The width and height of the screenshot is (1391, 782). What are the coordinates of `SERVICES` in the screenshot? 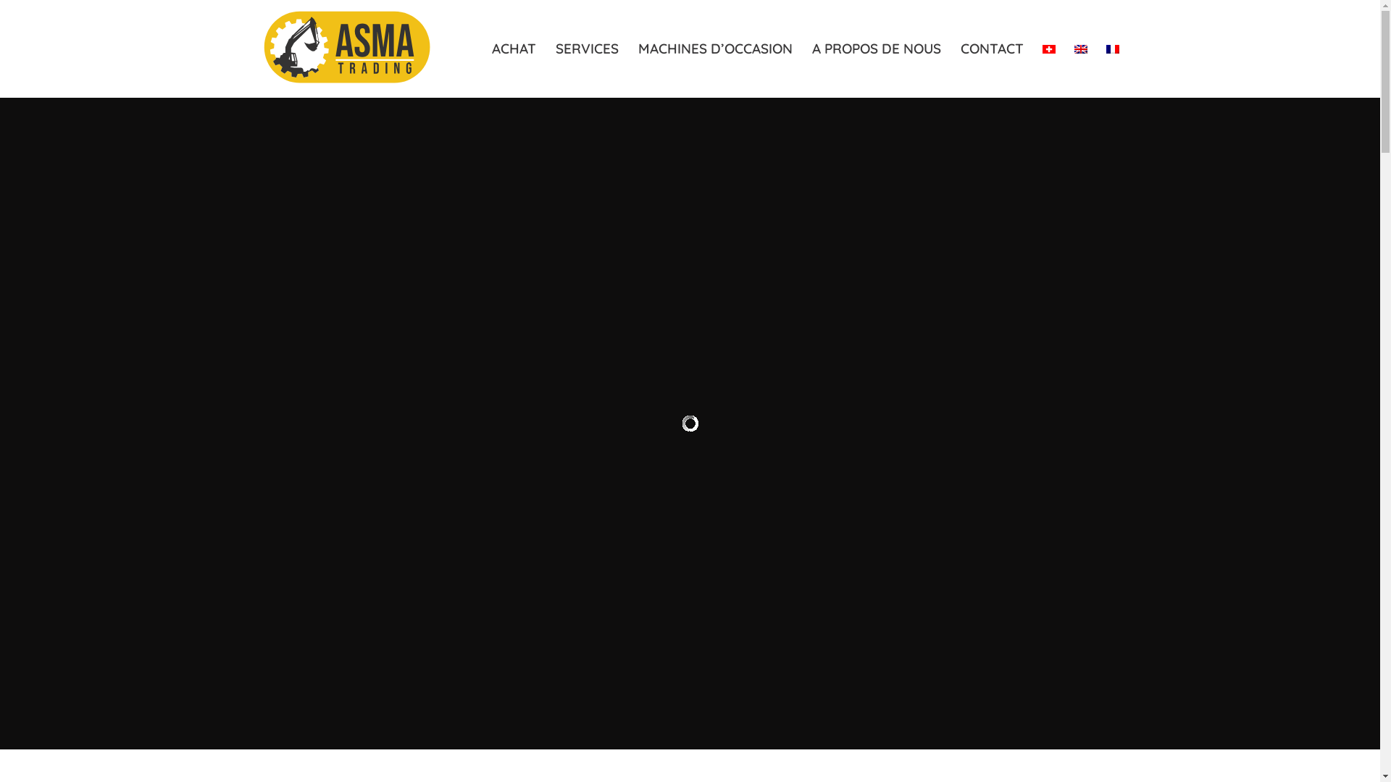 It's located at (586, 49).